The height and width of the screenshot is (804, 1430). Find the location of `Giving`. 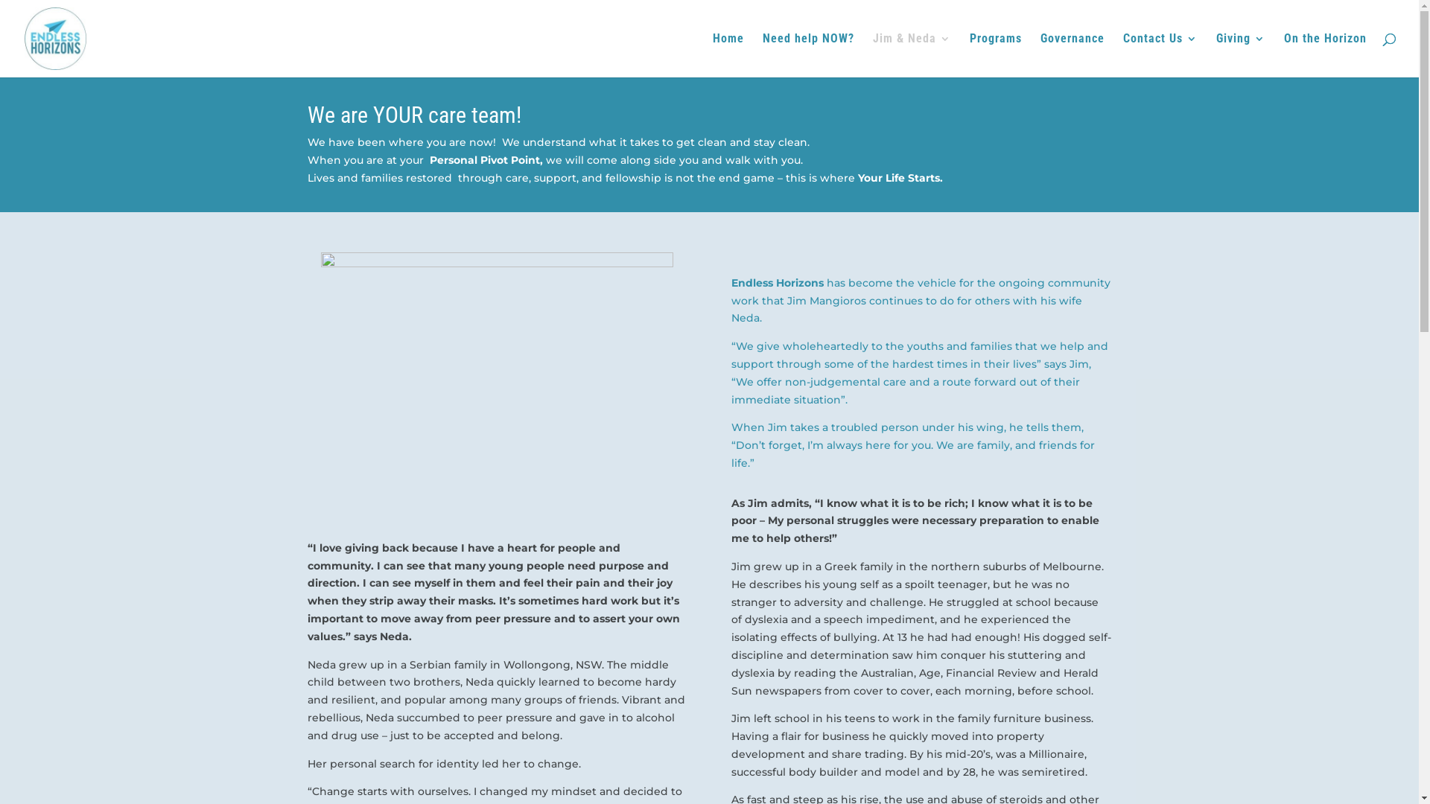

Giving is located at coordinates (1241, 55).